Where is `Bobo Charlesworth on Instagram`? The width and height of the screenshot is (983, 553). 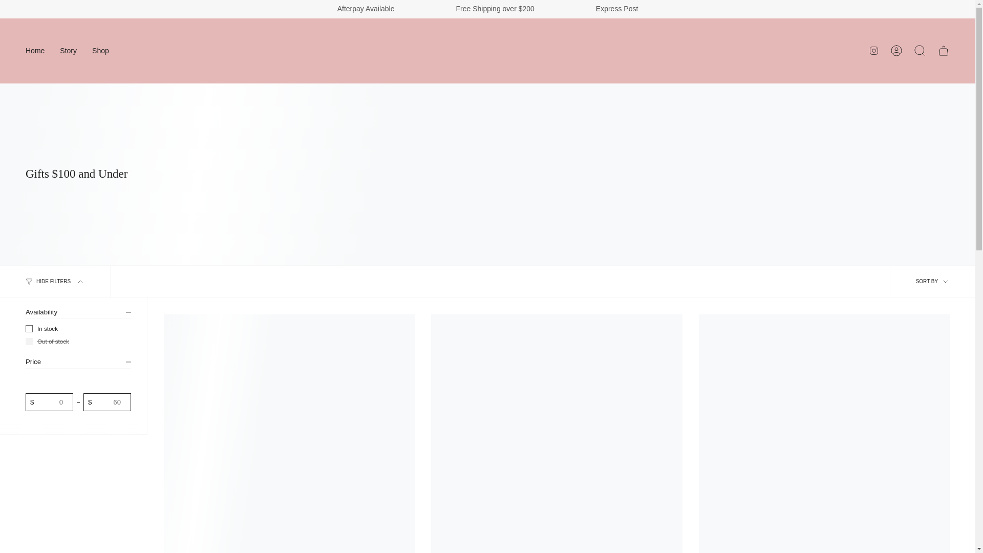
Bobo Charlesworth on Instagram is located at coordinates (873, 50).